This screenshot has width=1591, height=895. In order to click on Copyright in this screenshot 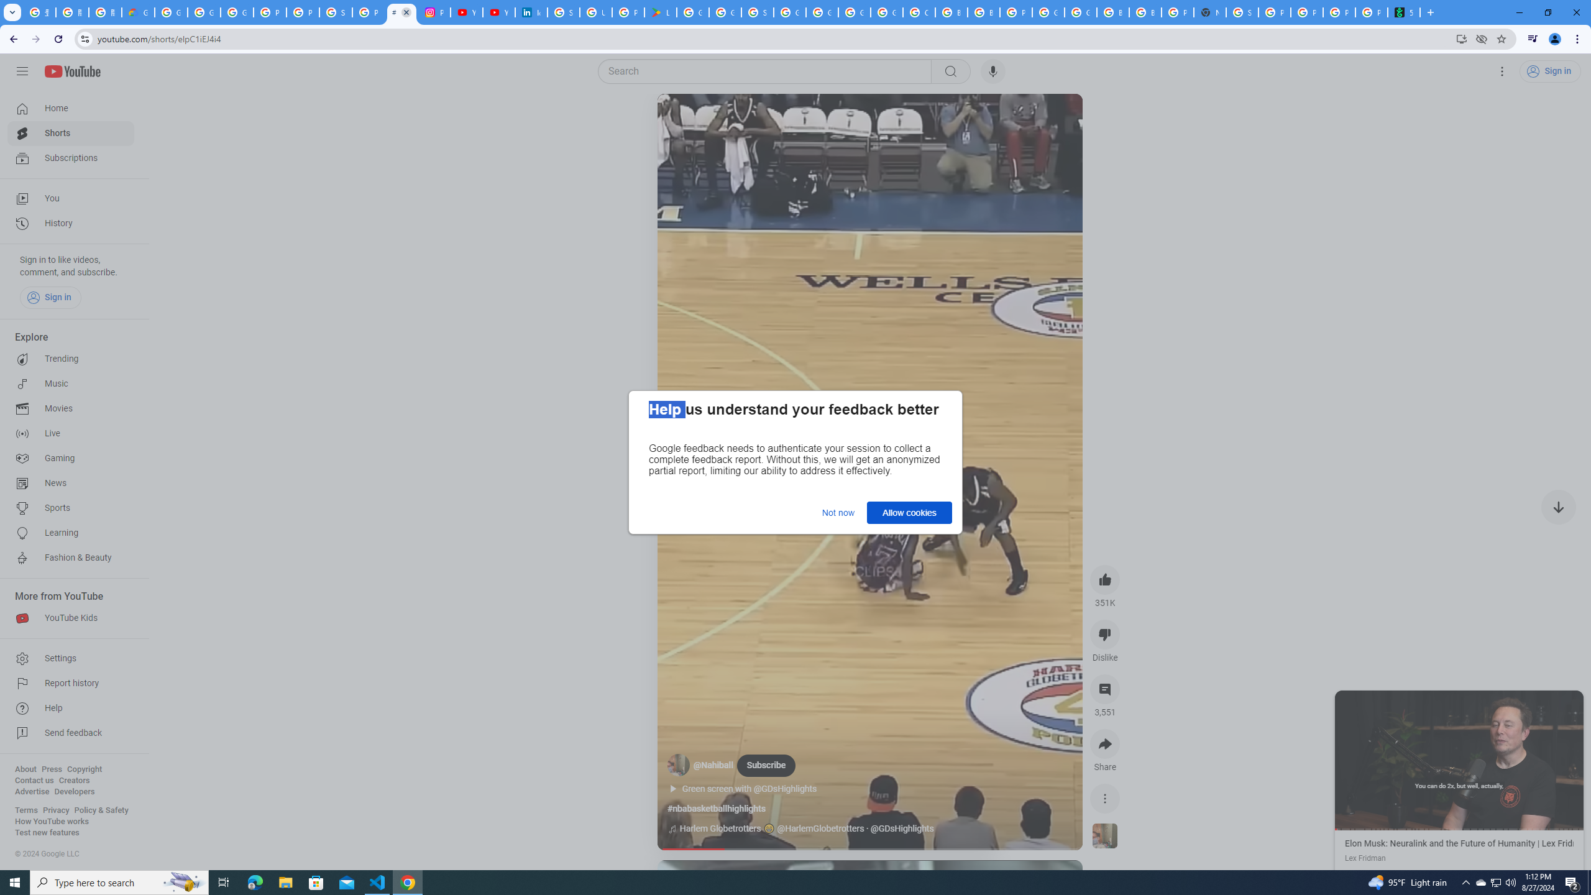, I will do `click(84, 769)`.